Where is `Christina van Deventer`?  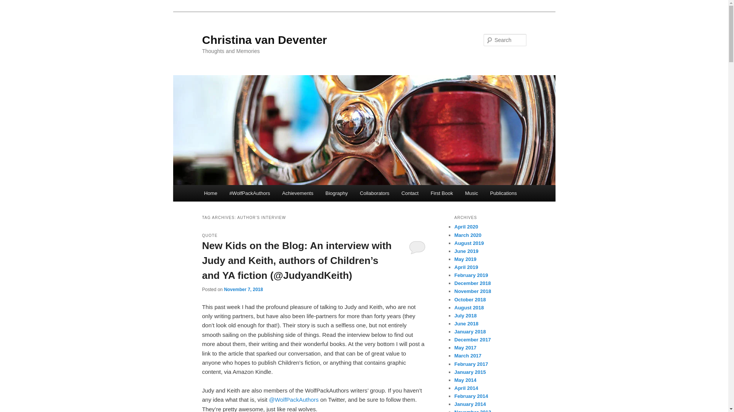
Christina van Deventer is located at coordinates (264, 40).